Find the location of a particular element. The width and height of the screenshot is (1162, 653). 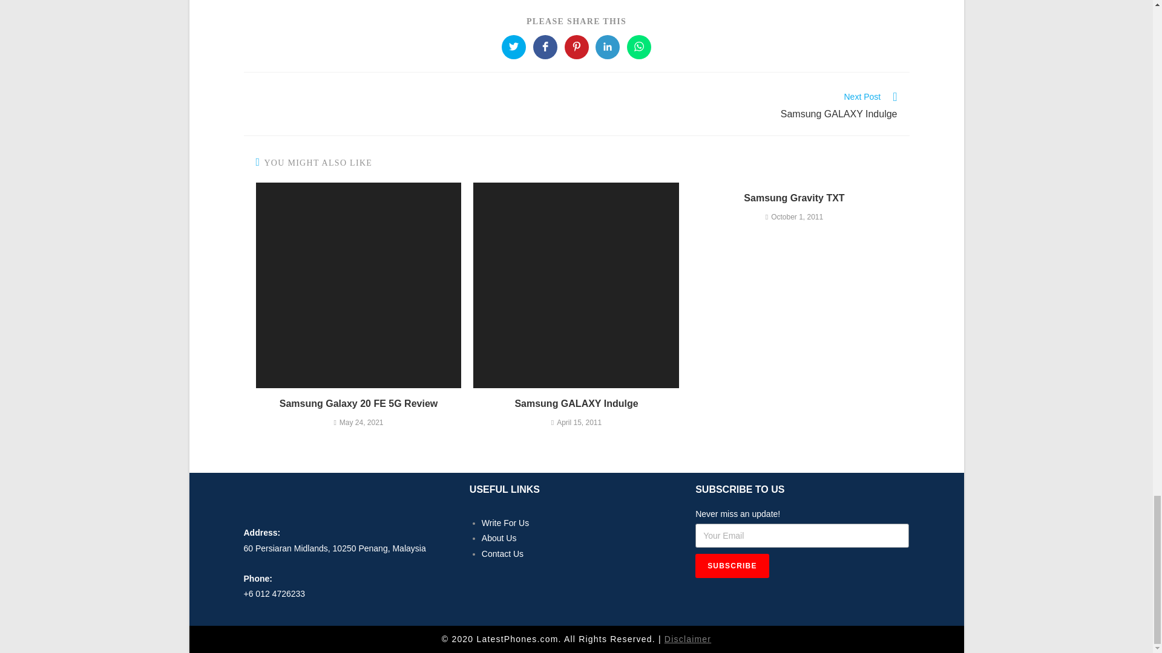

Share on LinkedIn is located at coordinates (576, 47).